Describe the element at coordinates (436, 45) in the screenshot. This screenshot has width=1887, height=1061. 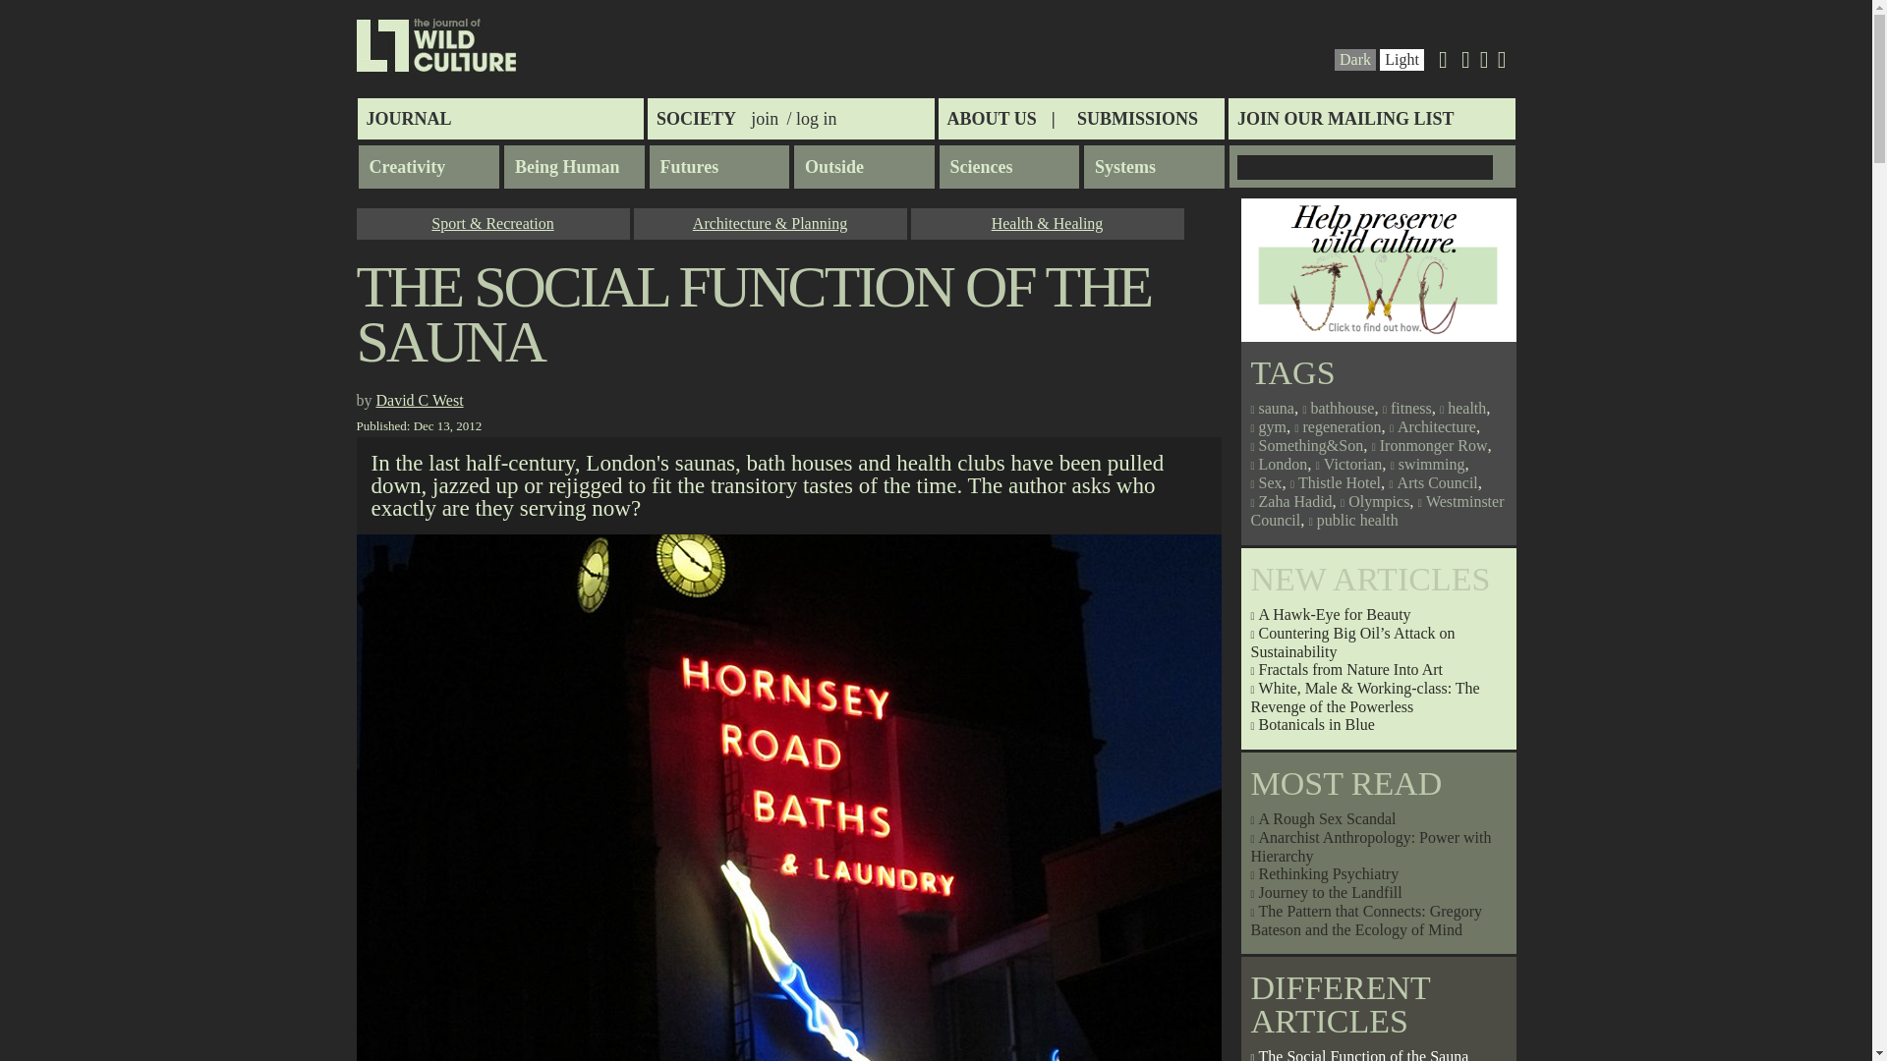
I see `Home` at that location.